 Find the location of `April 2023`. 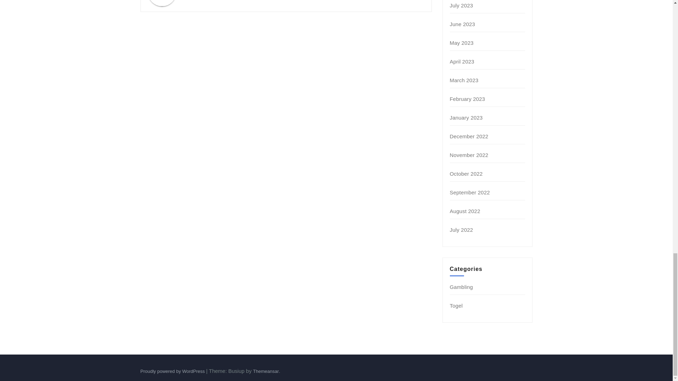

April 2023 is located at coordinates (462, 61).